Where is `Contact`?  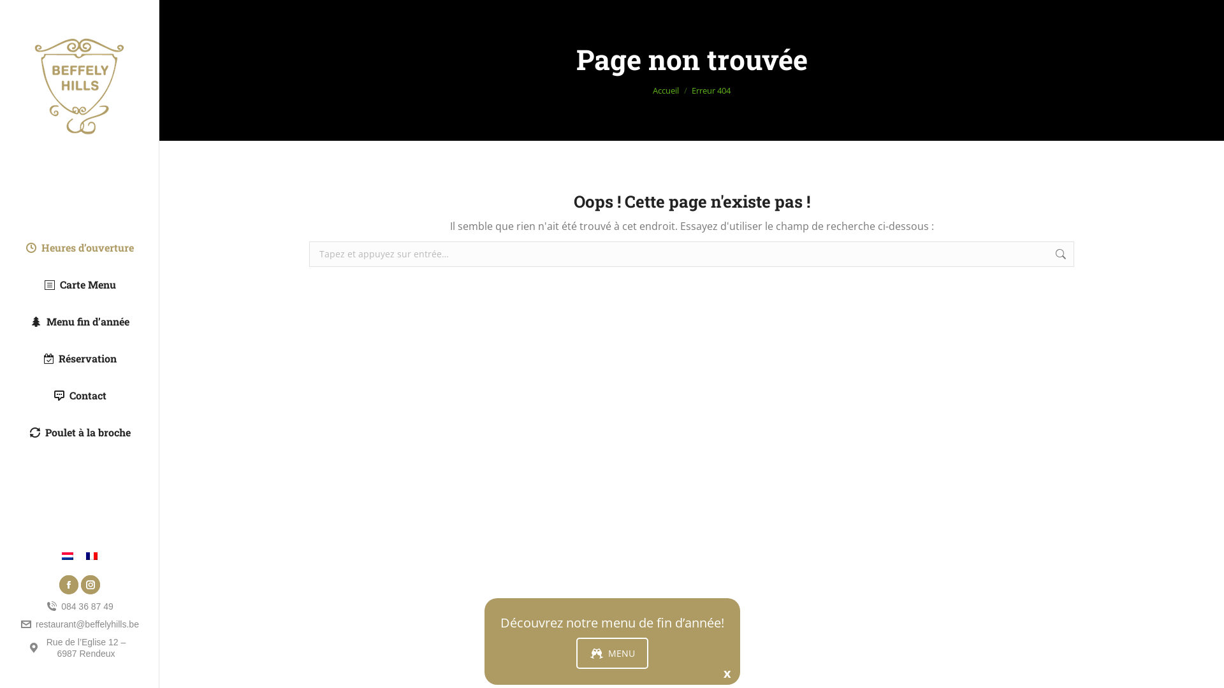
Contact is located at coordinates (79, 395).